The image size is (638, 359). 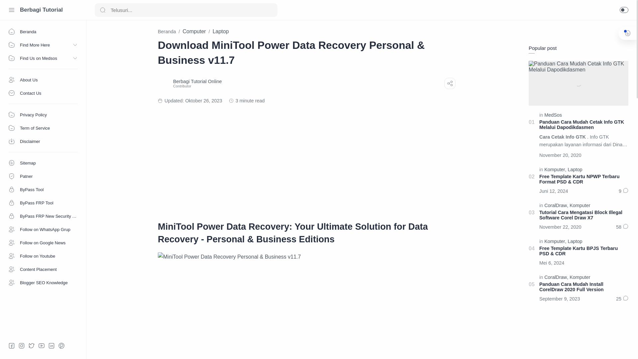 I want to click on Follow on Google News, so click(x=43, y=242).